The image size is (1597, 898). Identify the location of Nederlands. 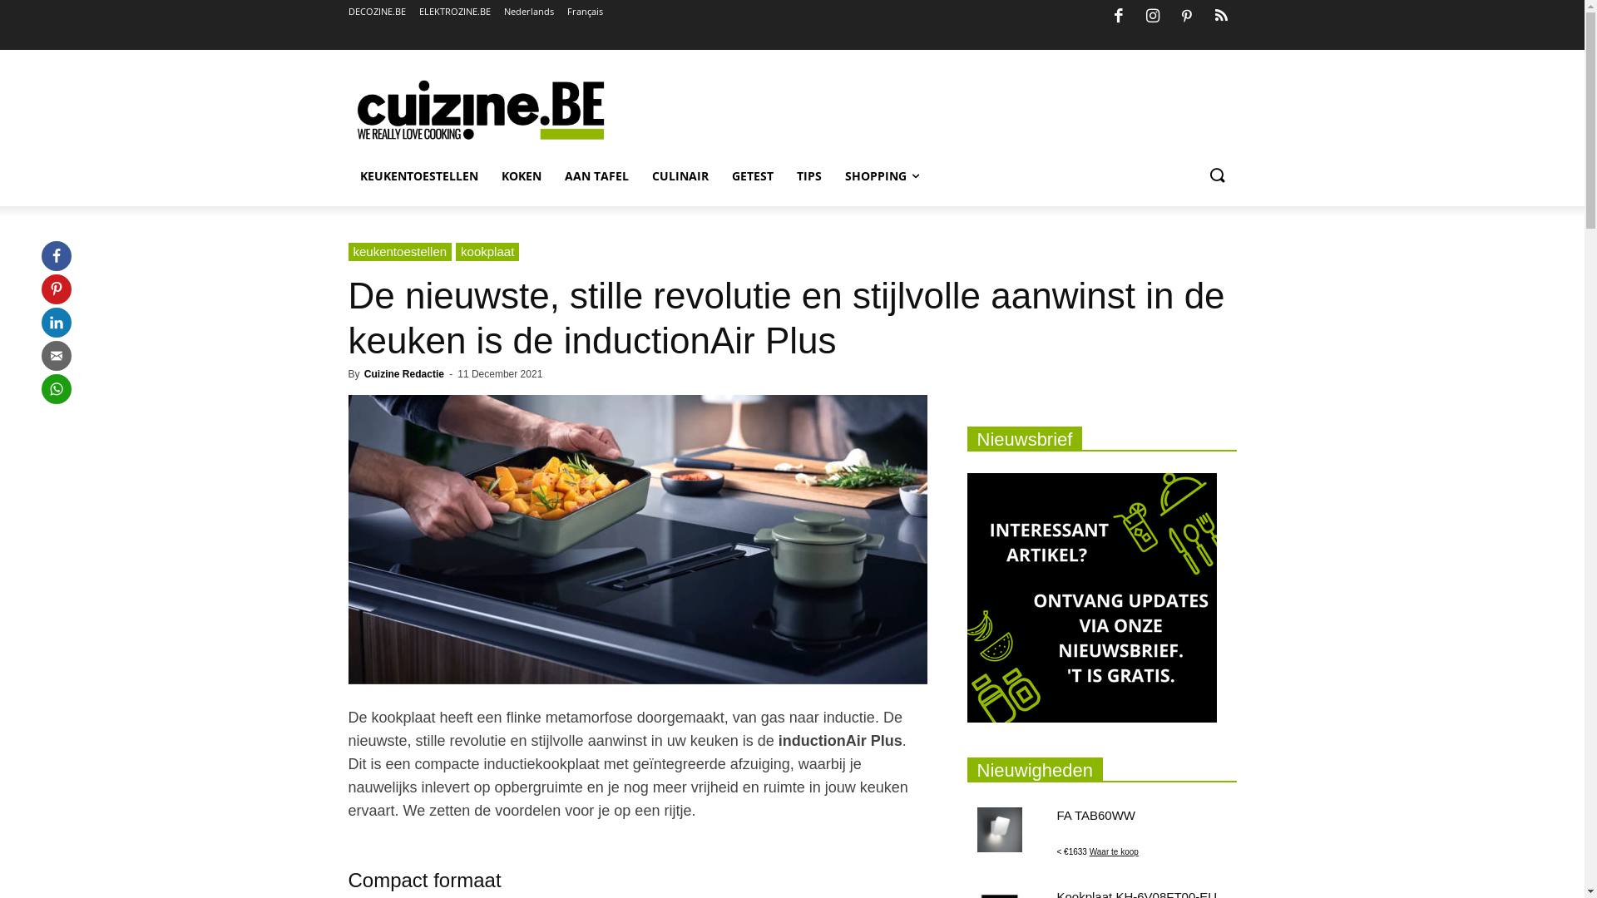
(529, 12).